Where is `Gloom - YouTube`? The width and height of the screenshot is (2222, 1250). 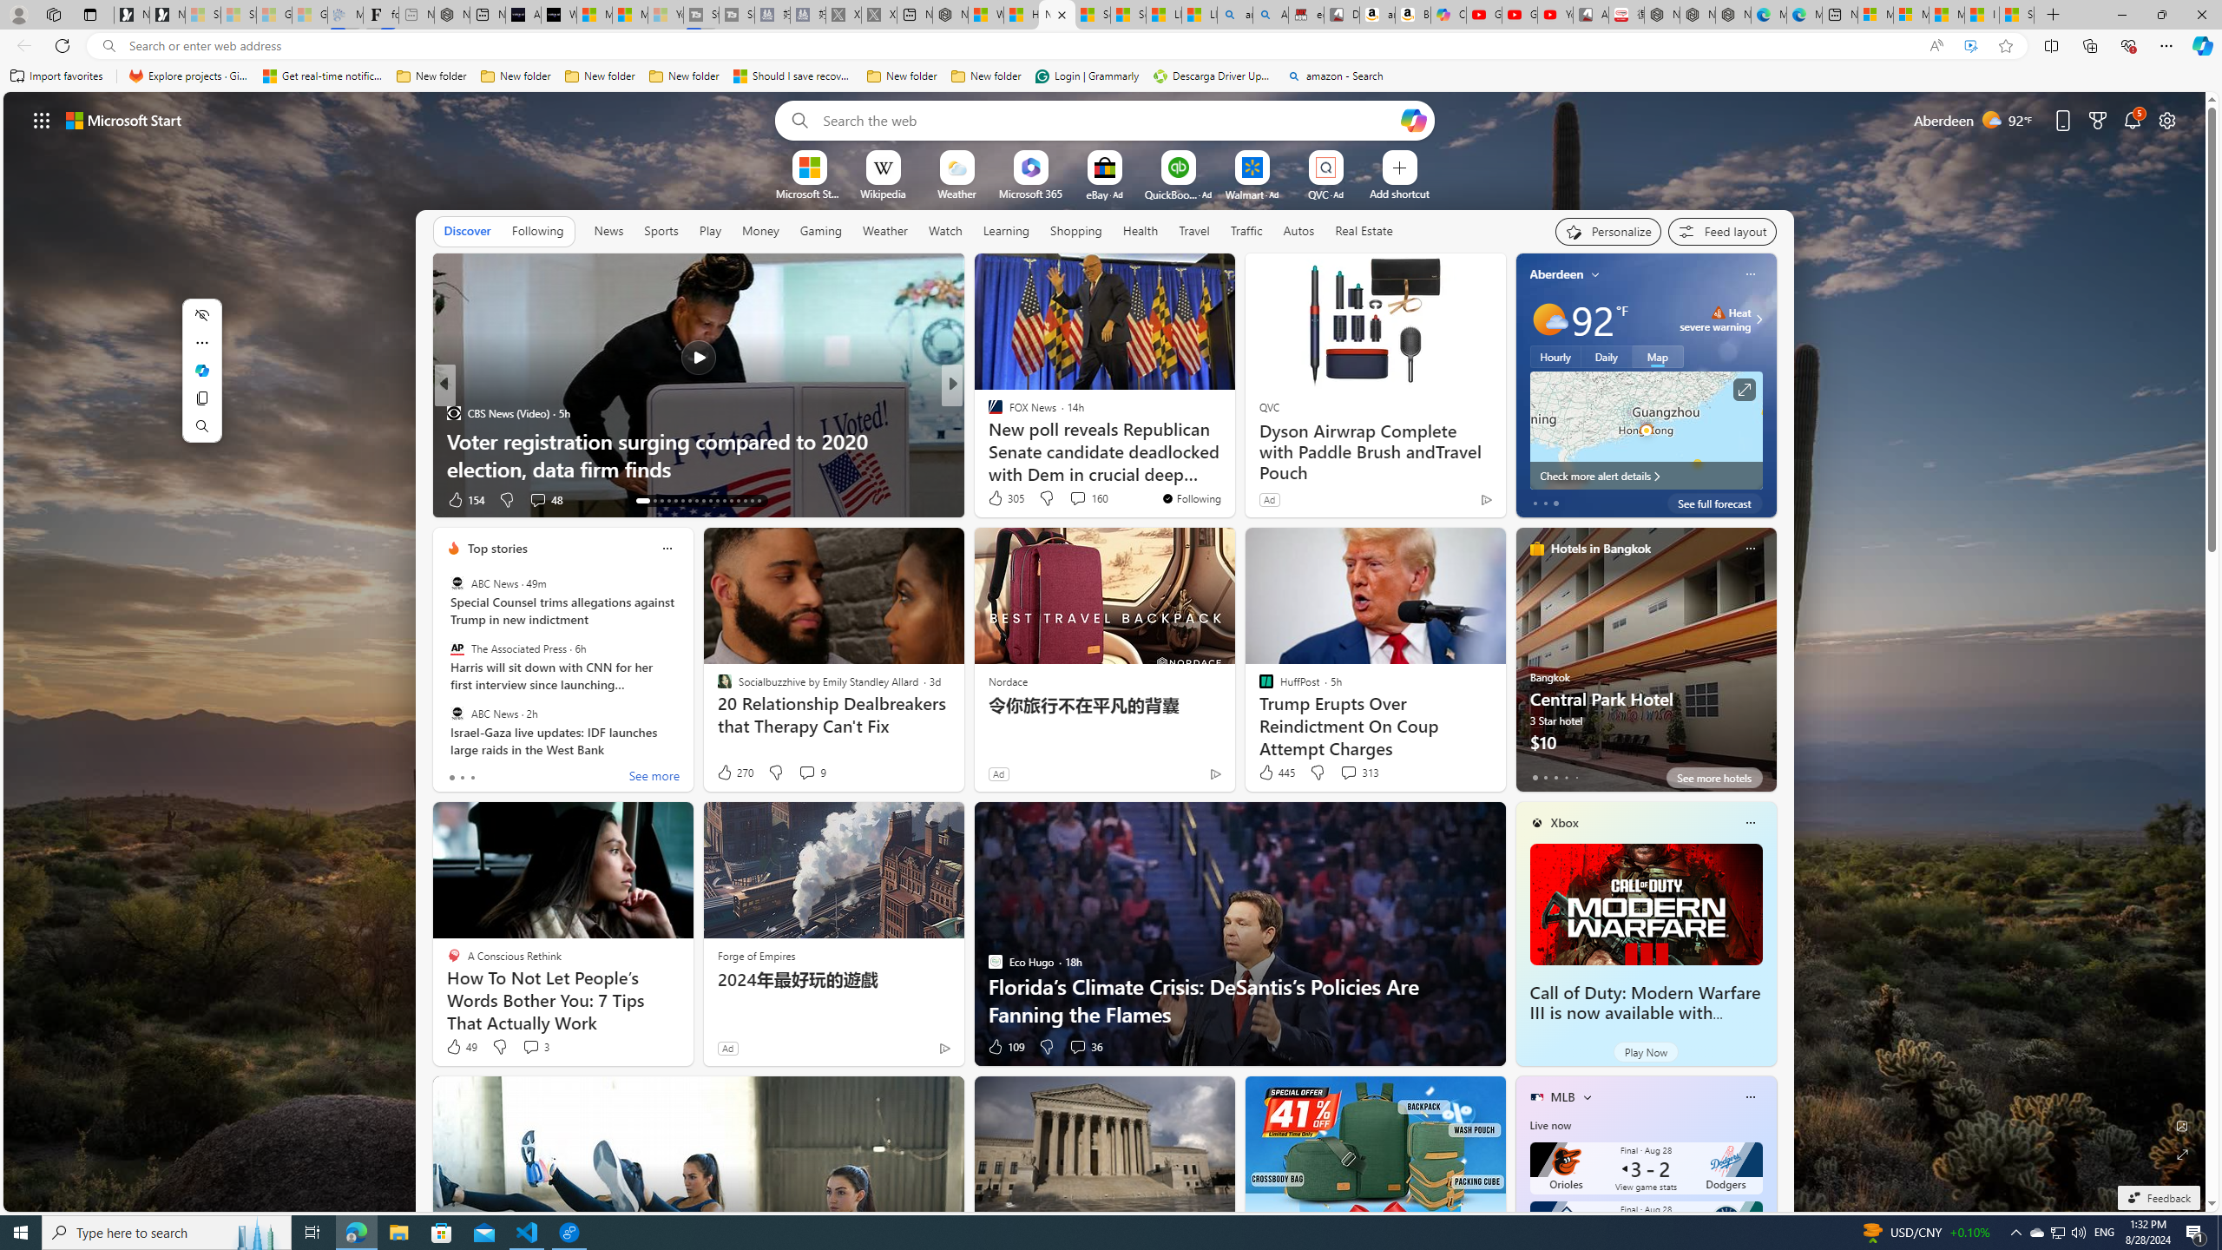
Gloom - YouTube is located at coordinates (1519, 15).